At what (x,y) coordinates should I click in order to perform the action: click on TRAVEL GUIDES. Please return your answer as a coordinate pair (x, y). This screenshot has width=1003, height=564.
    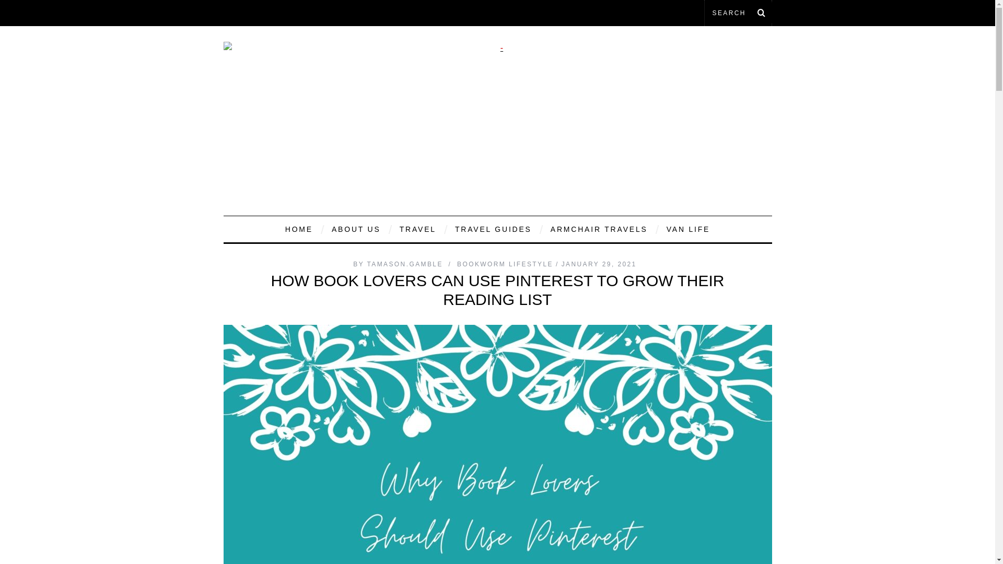
    Looking at the image, I should click on (493, 229).